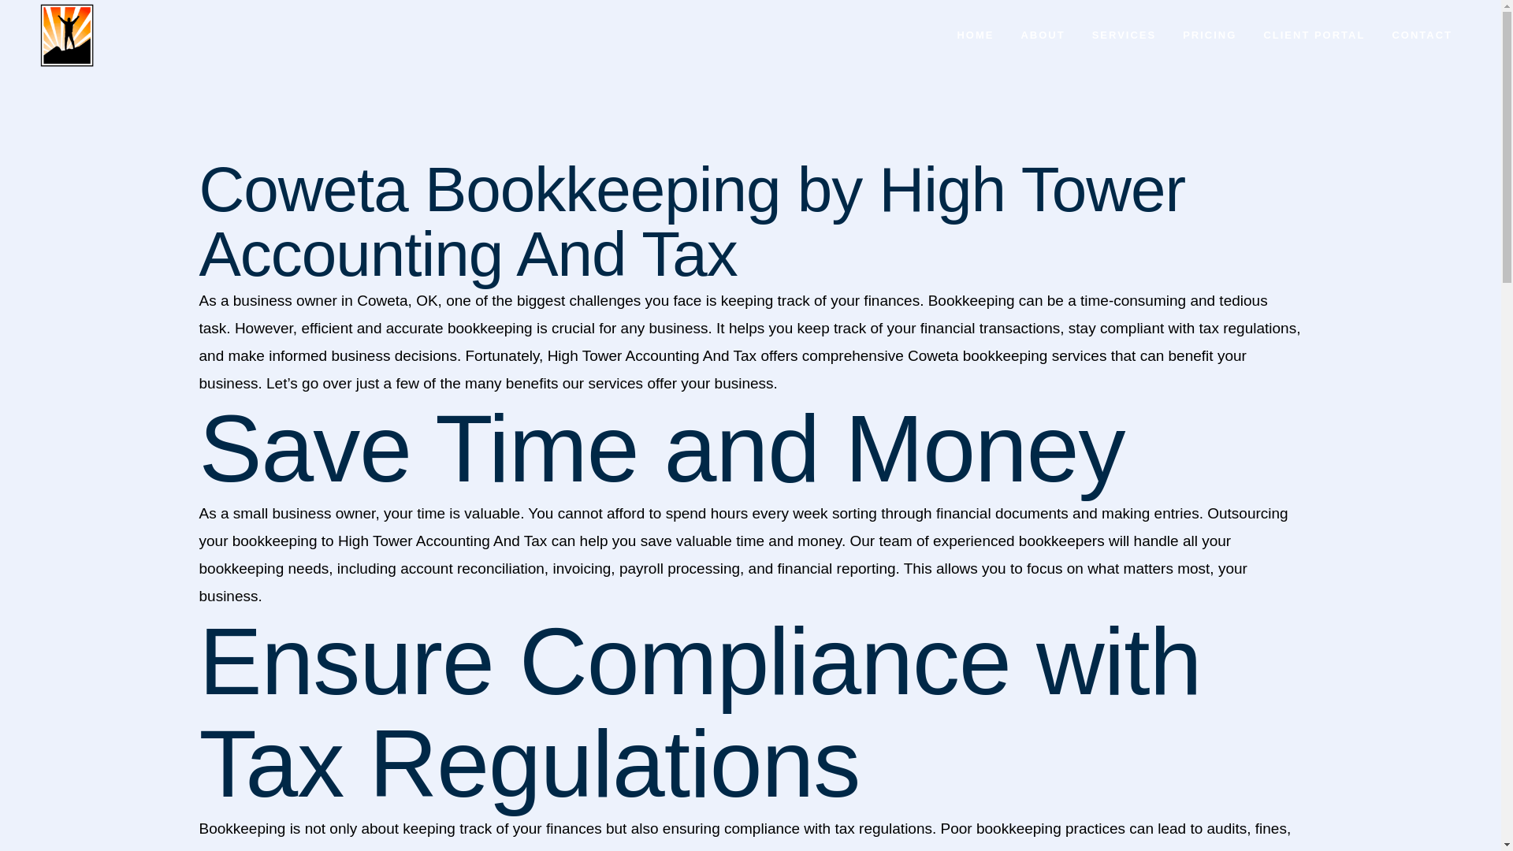 This screenshot has width=1513, height=851. Describe the element at coordinates (1314, 35) in the screenshot. I see `CLIENT PORTAL` at that location.